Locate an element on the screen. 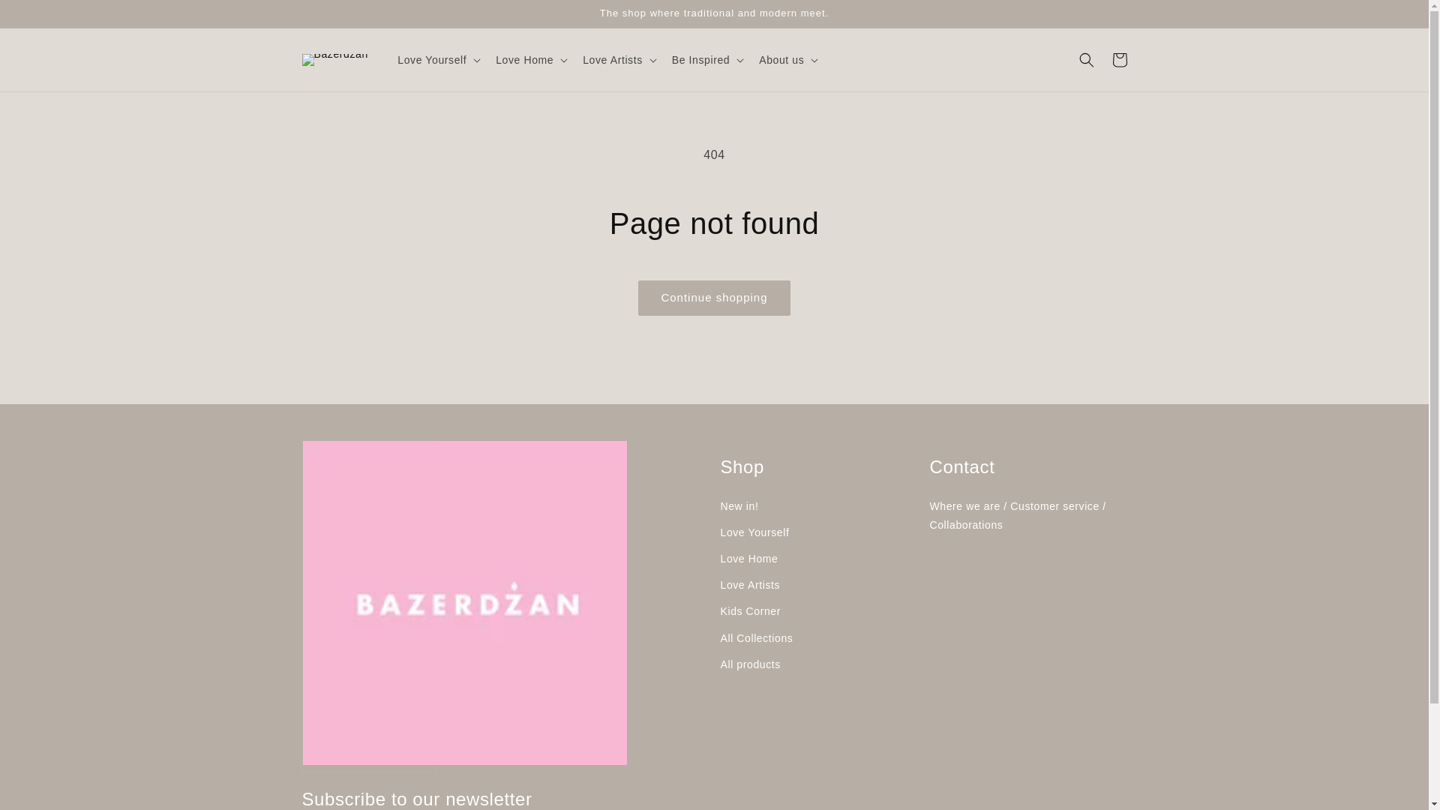 The height and width of the screenshot is (810, 1440). All products is located at coordinates (819, 664).